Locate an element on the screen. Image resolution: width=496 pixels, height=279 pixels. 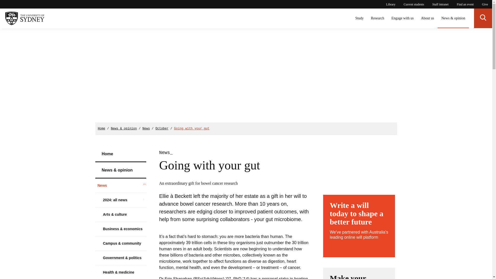
News is located at coordinates (121, 185).